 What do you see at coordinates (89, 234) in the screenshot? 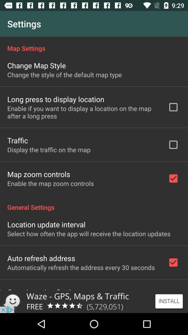
I see `turn on the select how often app` at bounding box center [89, 234].